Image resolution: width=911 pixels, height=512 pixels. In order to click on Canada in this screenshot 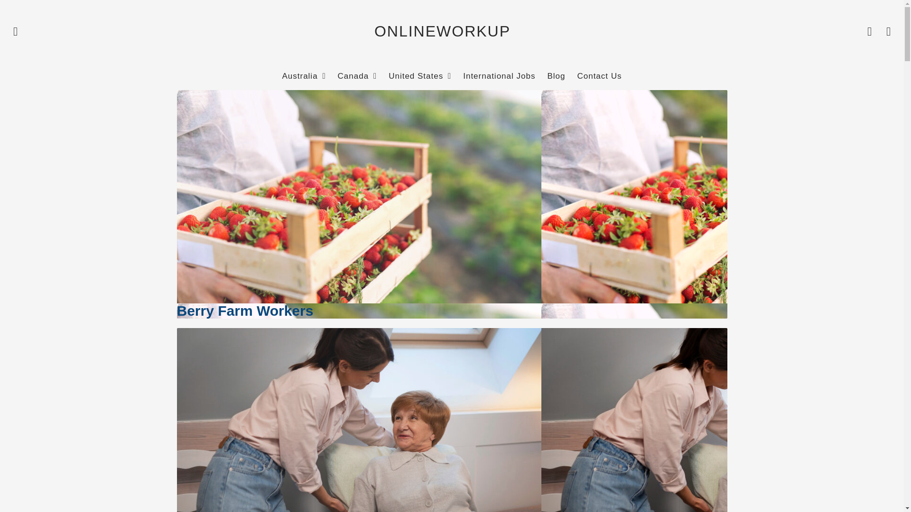, I will do `click(357, 76)`.